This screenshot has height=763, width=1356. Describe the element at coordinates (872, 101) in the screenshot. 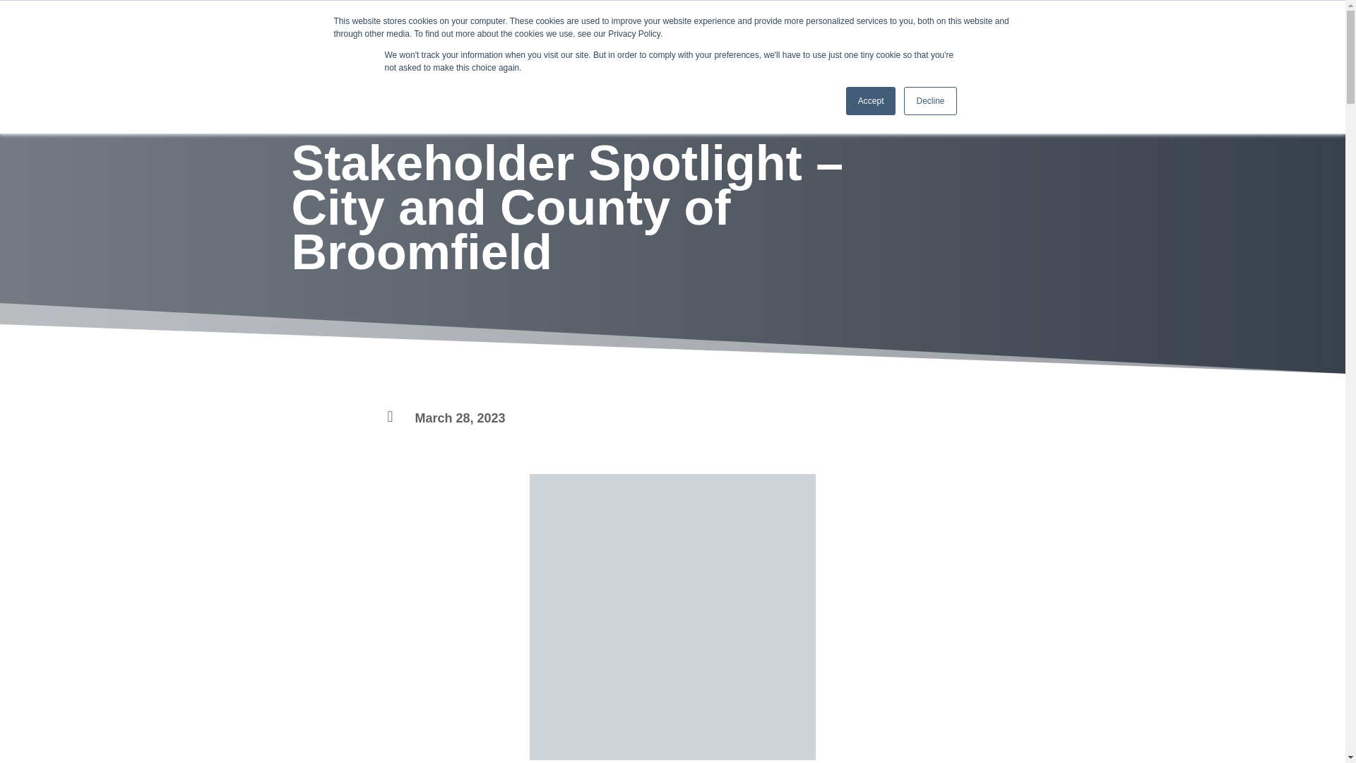

I see `Accept` at that location.